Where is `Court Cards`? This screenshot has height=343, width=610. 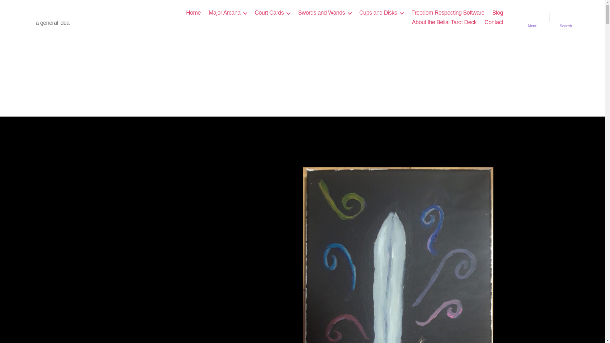 Court Cards is located at coordinates (273, 13).